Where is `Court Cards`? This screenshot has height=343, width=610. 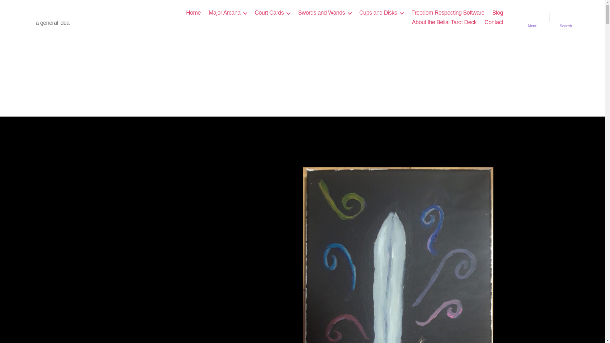 Court Cards is located at coordinates (273, 13).